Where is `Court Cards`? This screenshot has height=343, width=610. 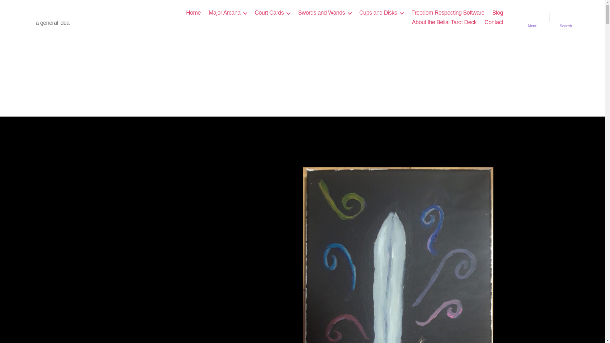 Court Cards is located at coordinates (273, 13).